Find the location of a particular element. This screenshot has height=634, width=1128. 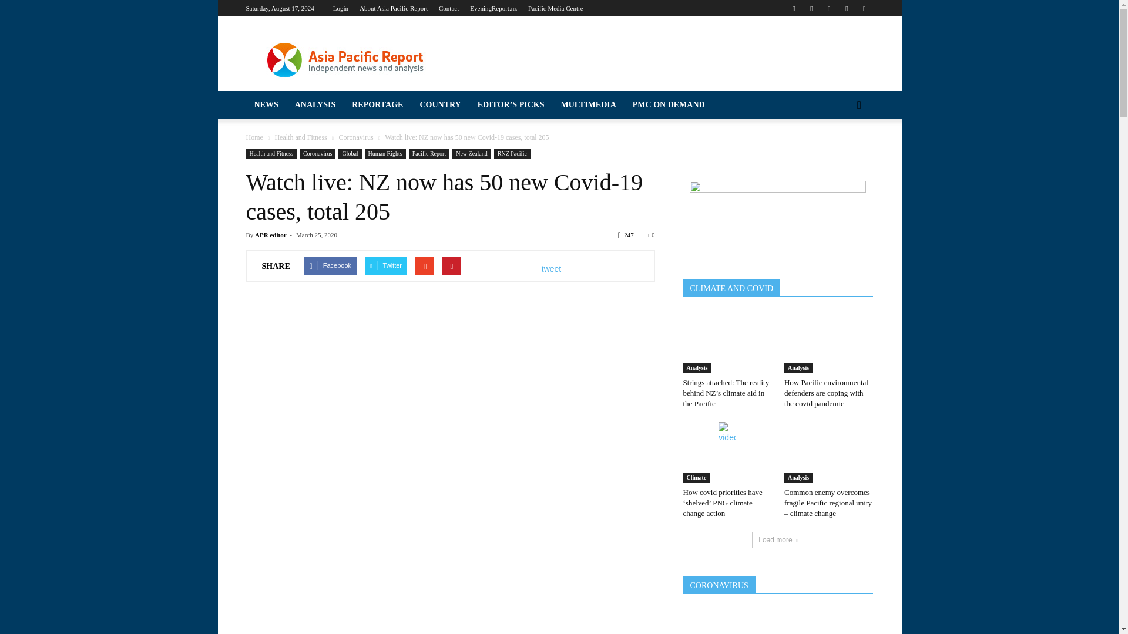

ANALYSIS is located at coordinates (109, 71).